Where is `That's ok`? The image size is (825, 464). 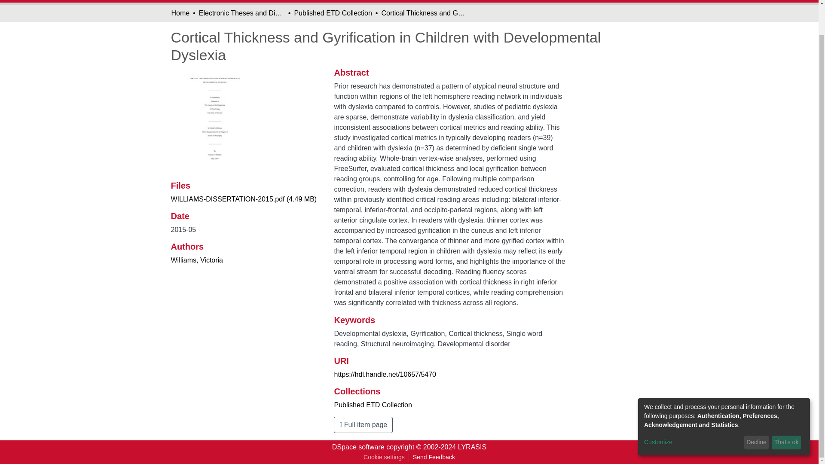
That's ok is located at coordinates (786, 411).